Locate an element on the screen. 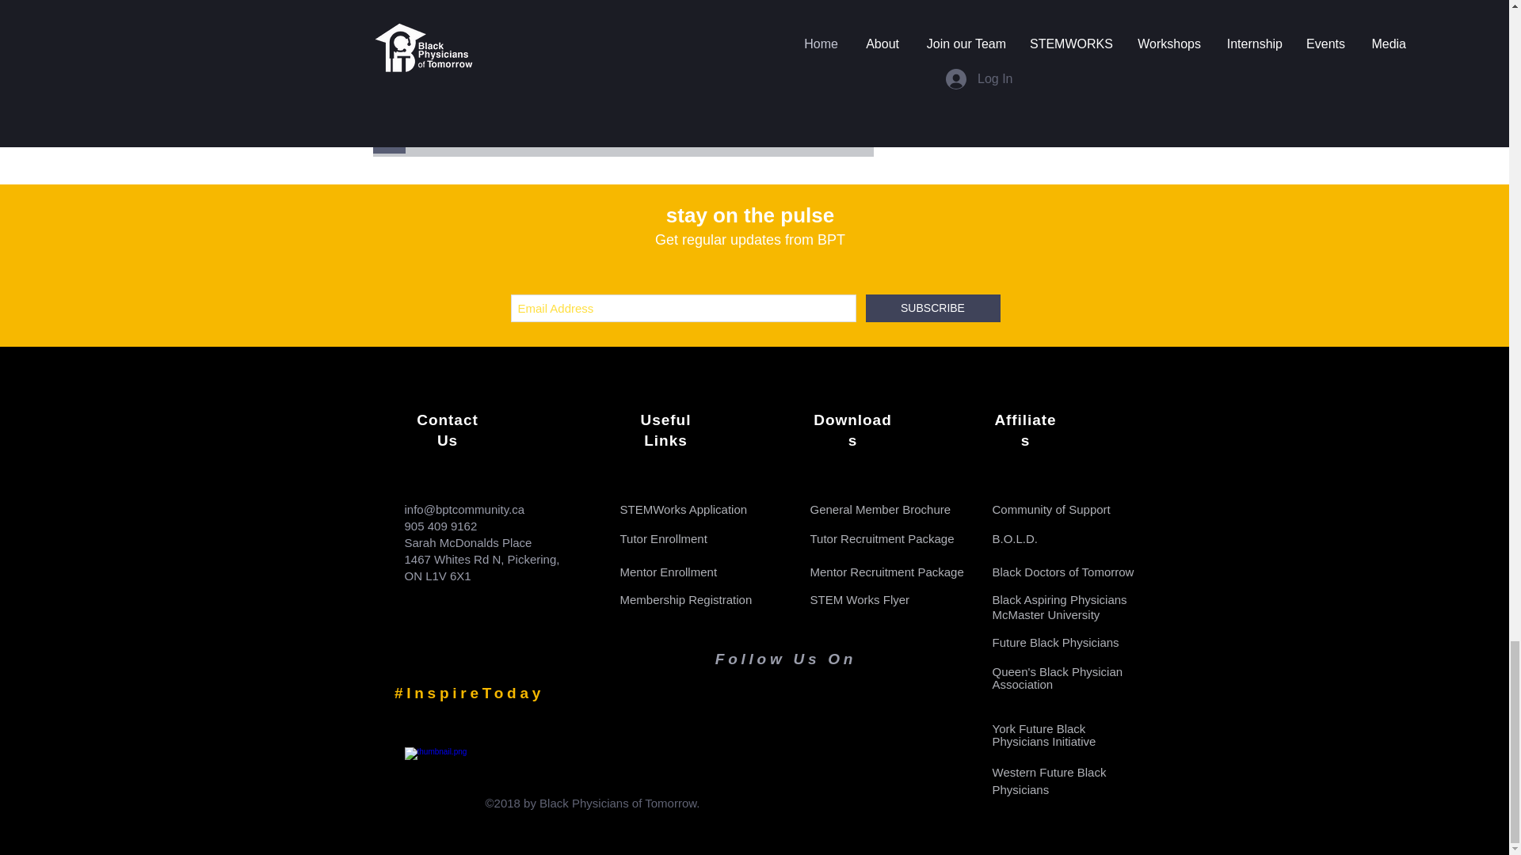 The width and height of the screenshot is (1521, 855). Mentor Recruitment Package is located at coordinates (886, 572).